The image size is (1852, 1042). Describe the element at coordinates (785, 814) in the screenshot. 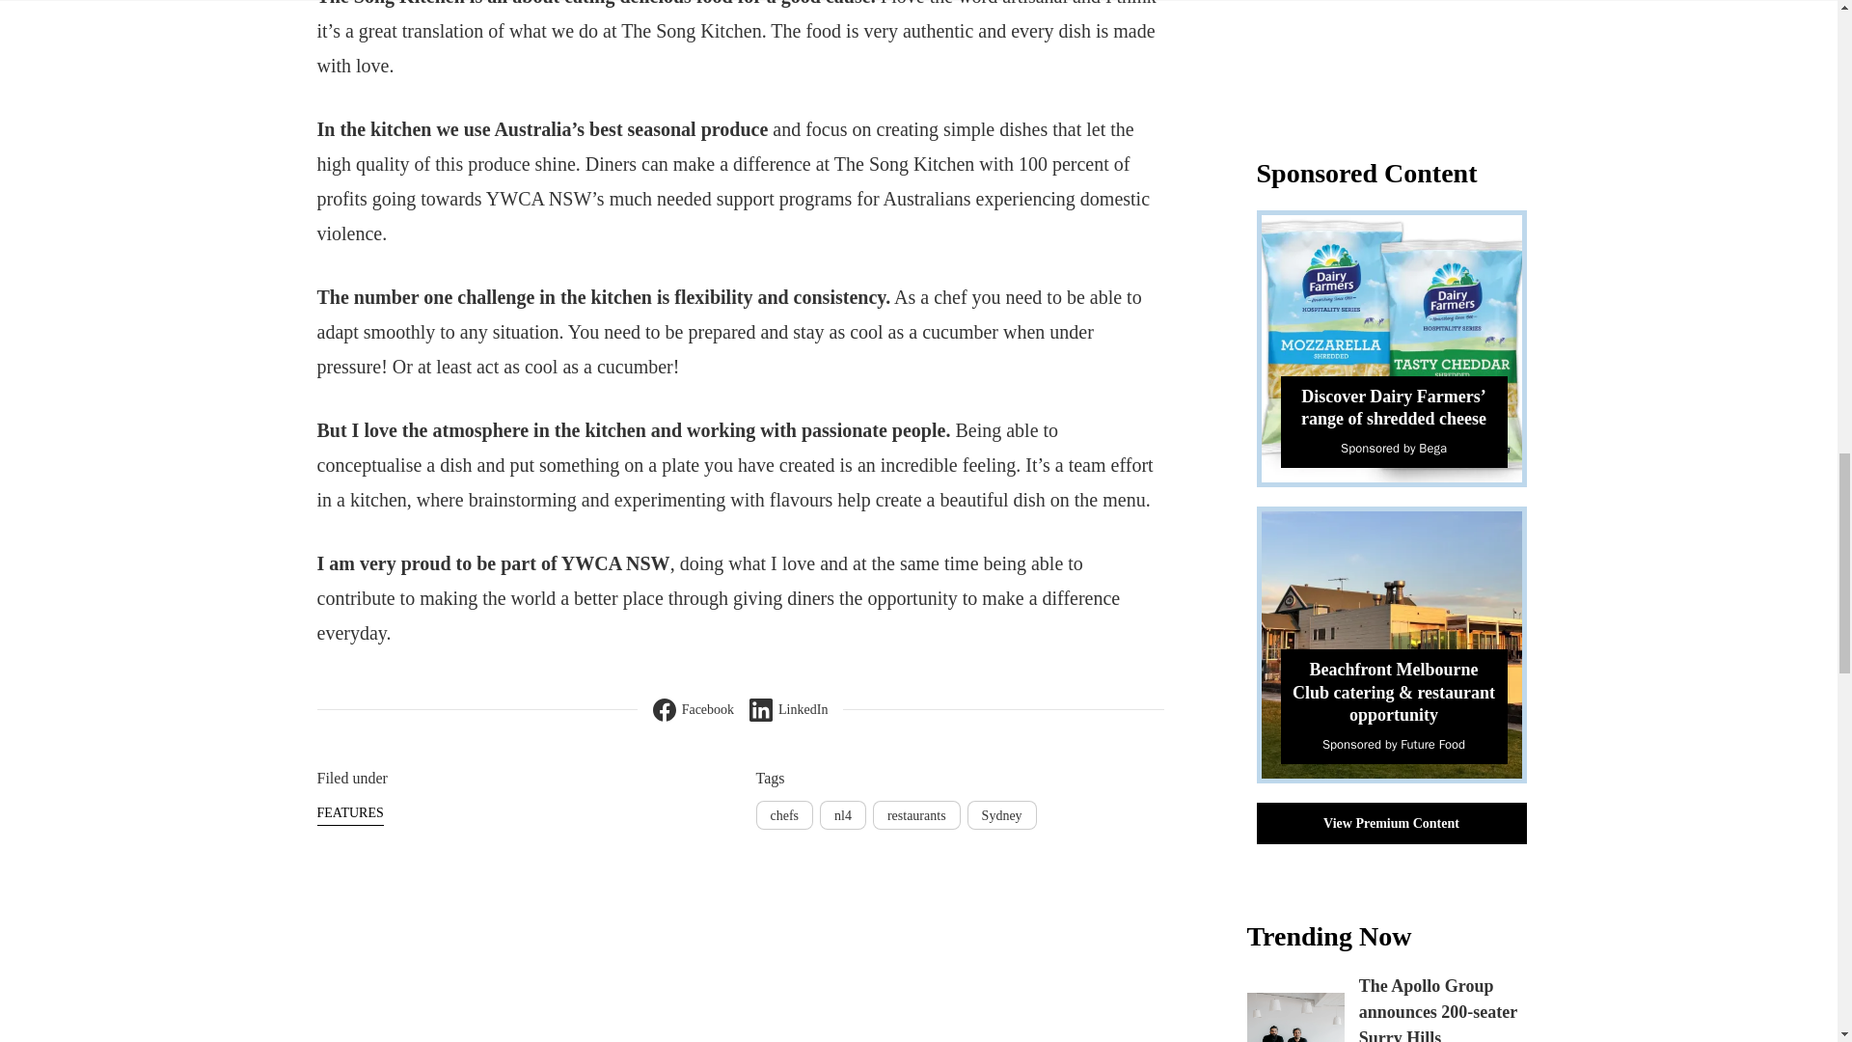

I see `chefs` at that location.